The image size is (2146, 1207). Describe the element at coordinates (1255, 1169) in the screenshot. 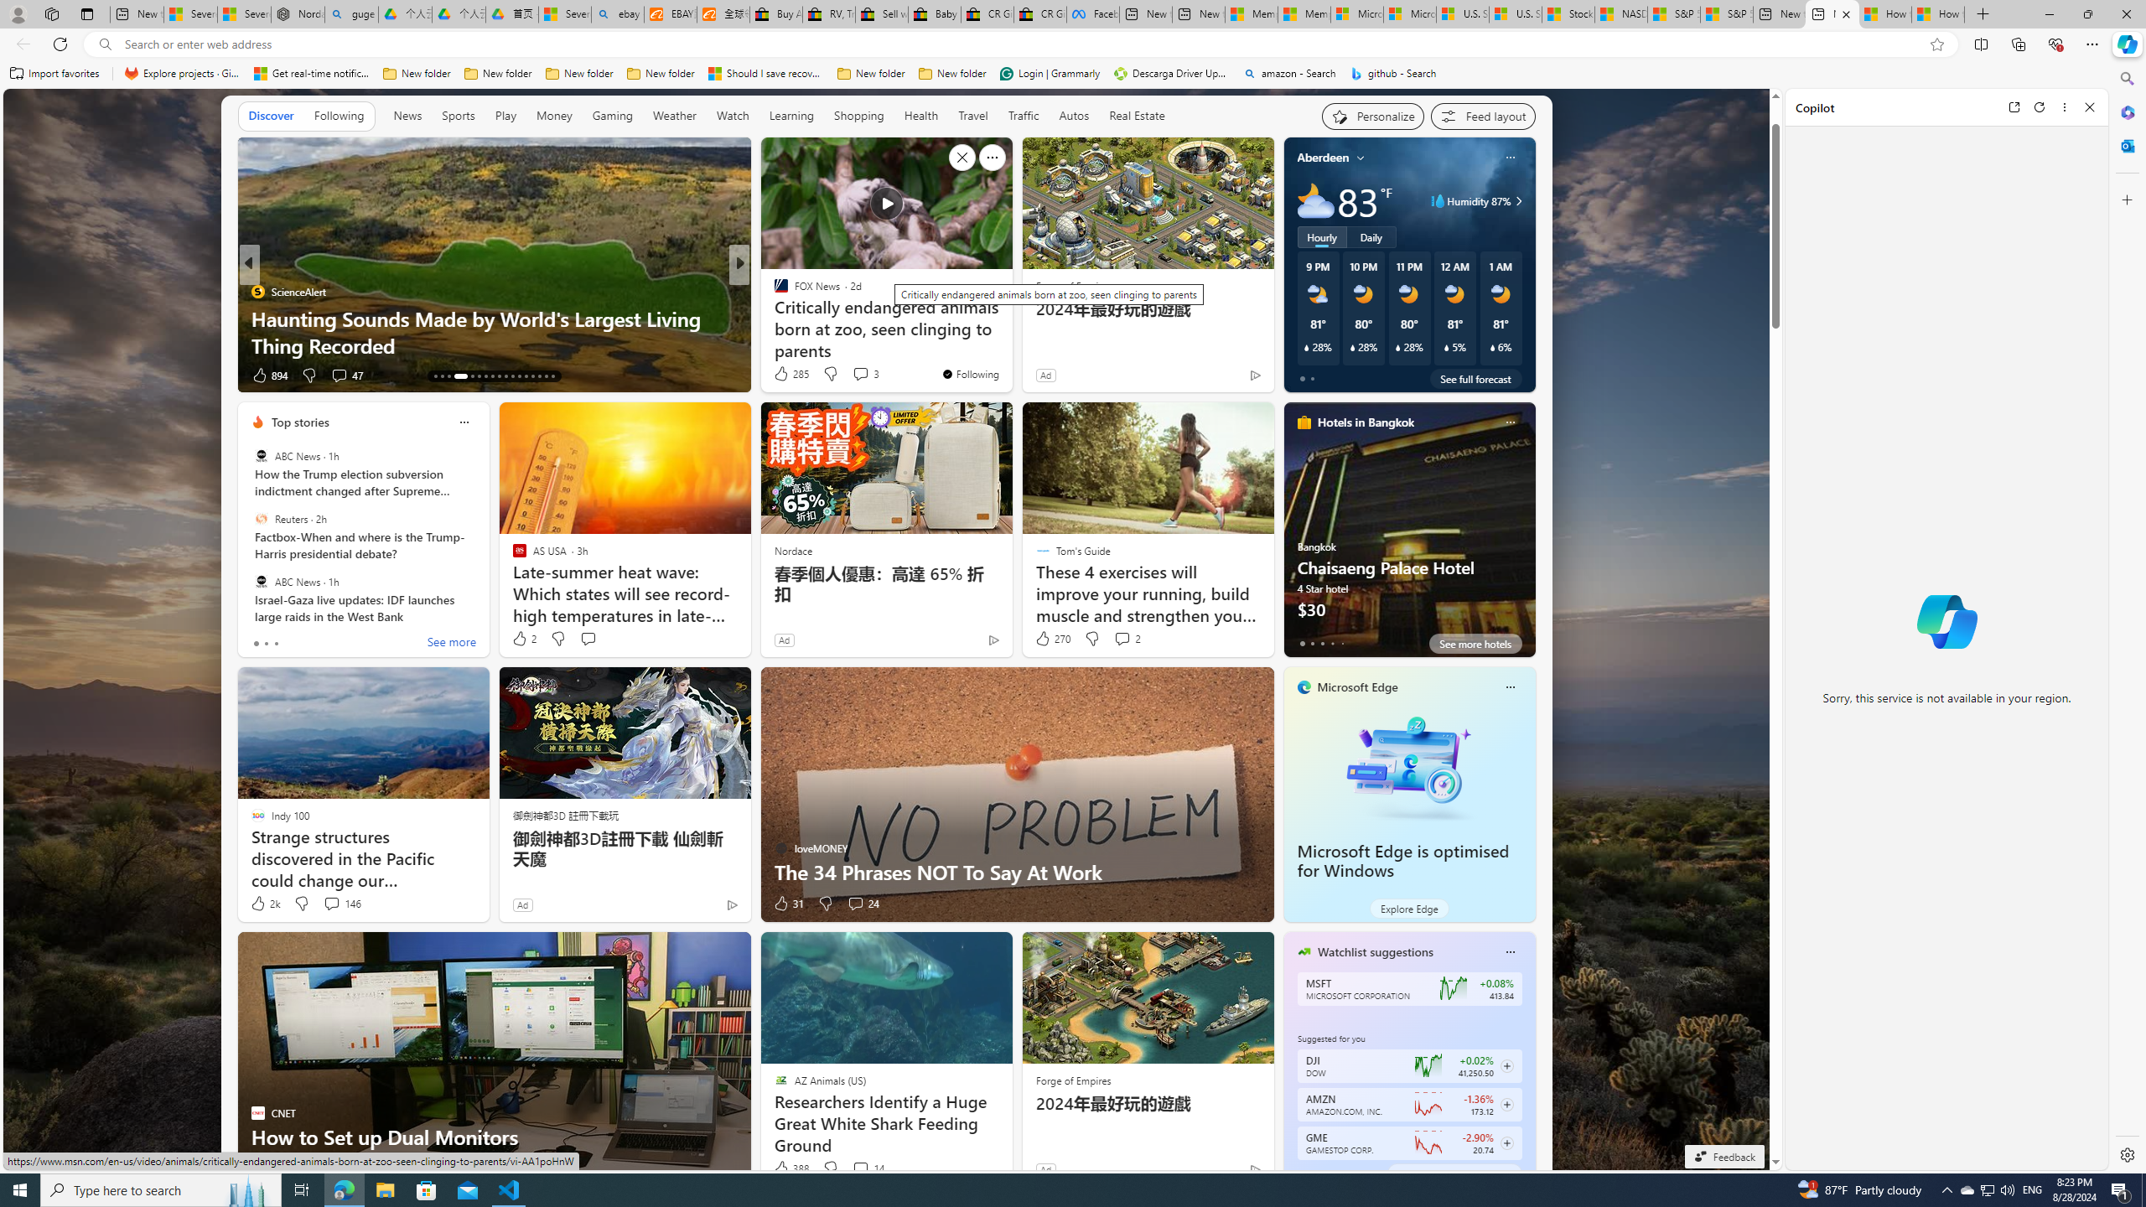

I see `Ad Choice` at that location.